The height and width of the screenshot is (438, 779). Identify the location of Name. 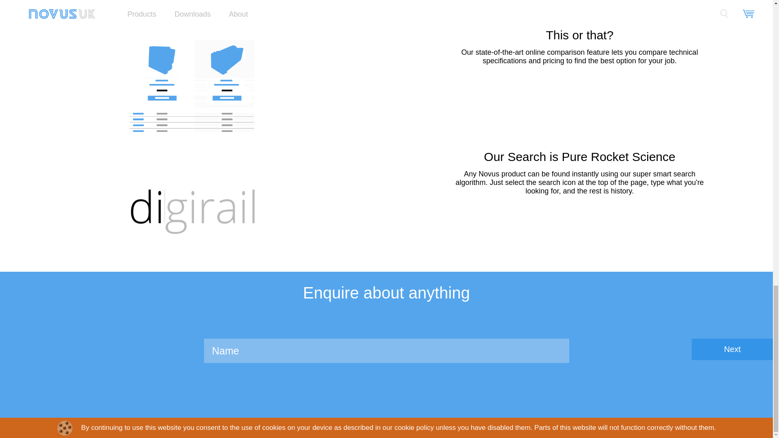
(386, 350).